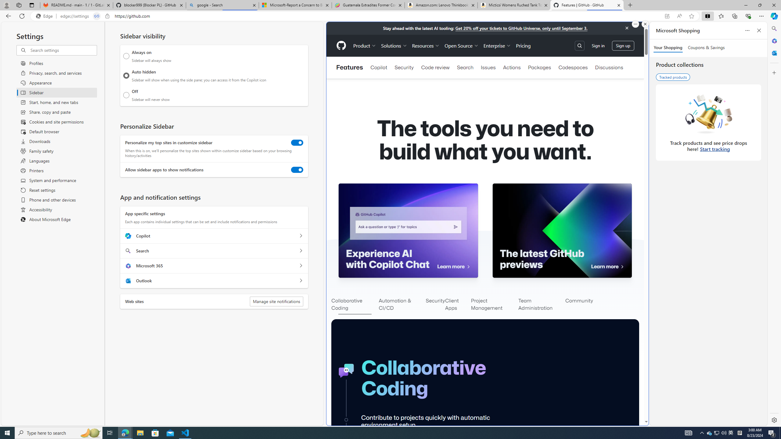 This screenshot has width=781, height=439. What do you see at coordinates (425, 45) in the screenshot?
I see `Resources` at bounding box center [425, 45].